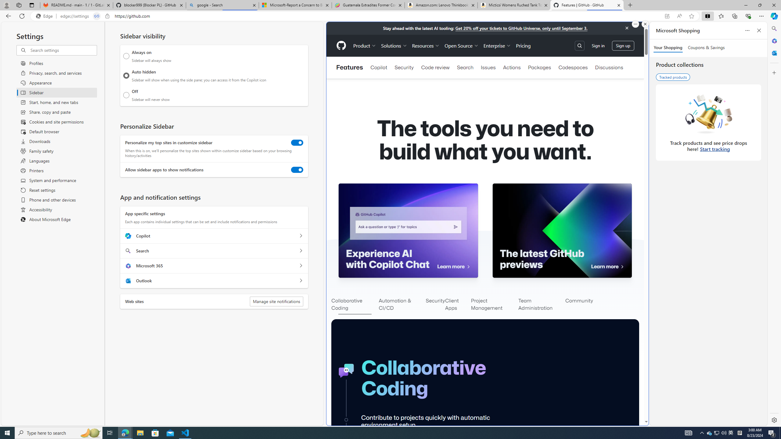 This screenshot has width=781, height=439. What do you see at coordinates (425, 45) in the screenshot?
I see `Resources` at bounding box center [425, 45].